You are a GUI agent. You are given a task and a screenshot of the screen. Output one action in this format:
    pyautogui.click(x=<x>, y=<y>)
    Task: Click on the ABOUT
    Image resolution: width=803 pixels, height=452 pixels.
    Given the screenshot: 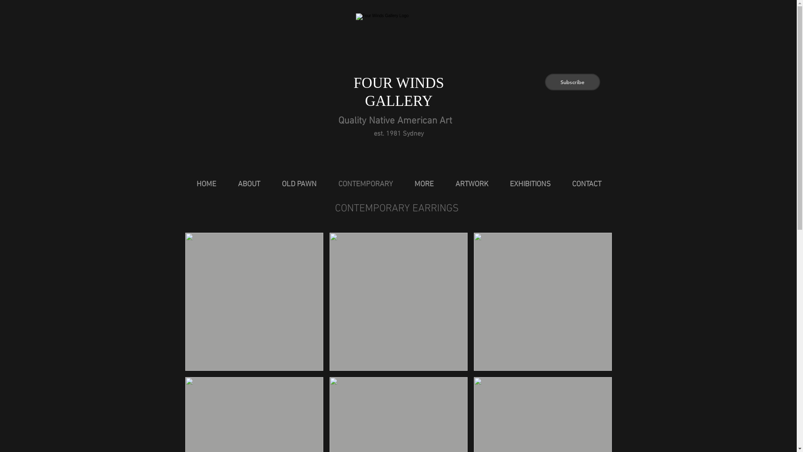 What is the action you would take?
    pyautogui.click(x=249, y=185)
    